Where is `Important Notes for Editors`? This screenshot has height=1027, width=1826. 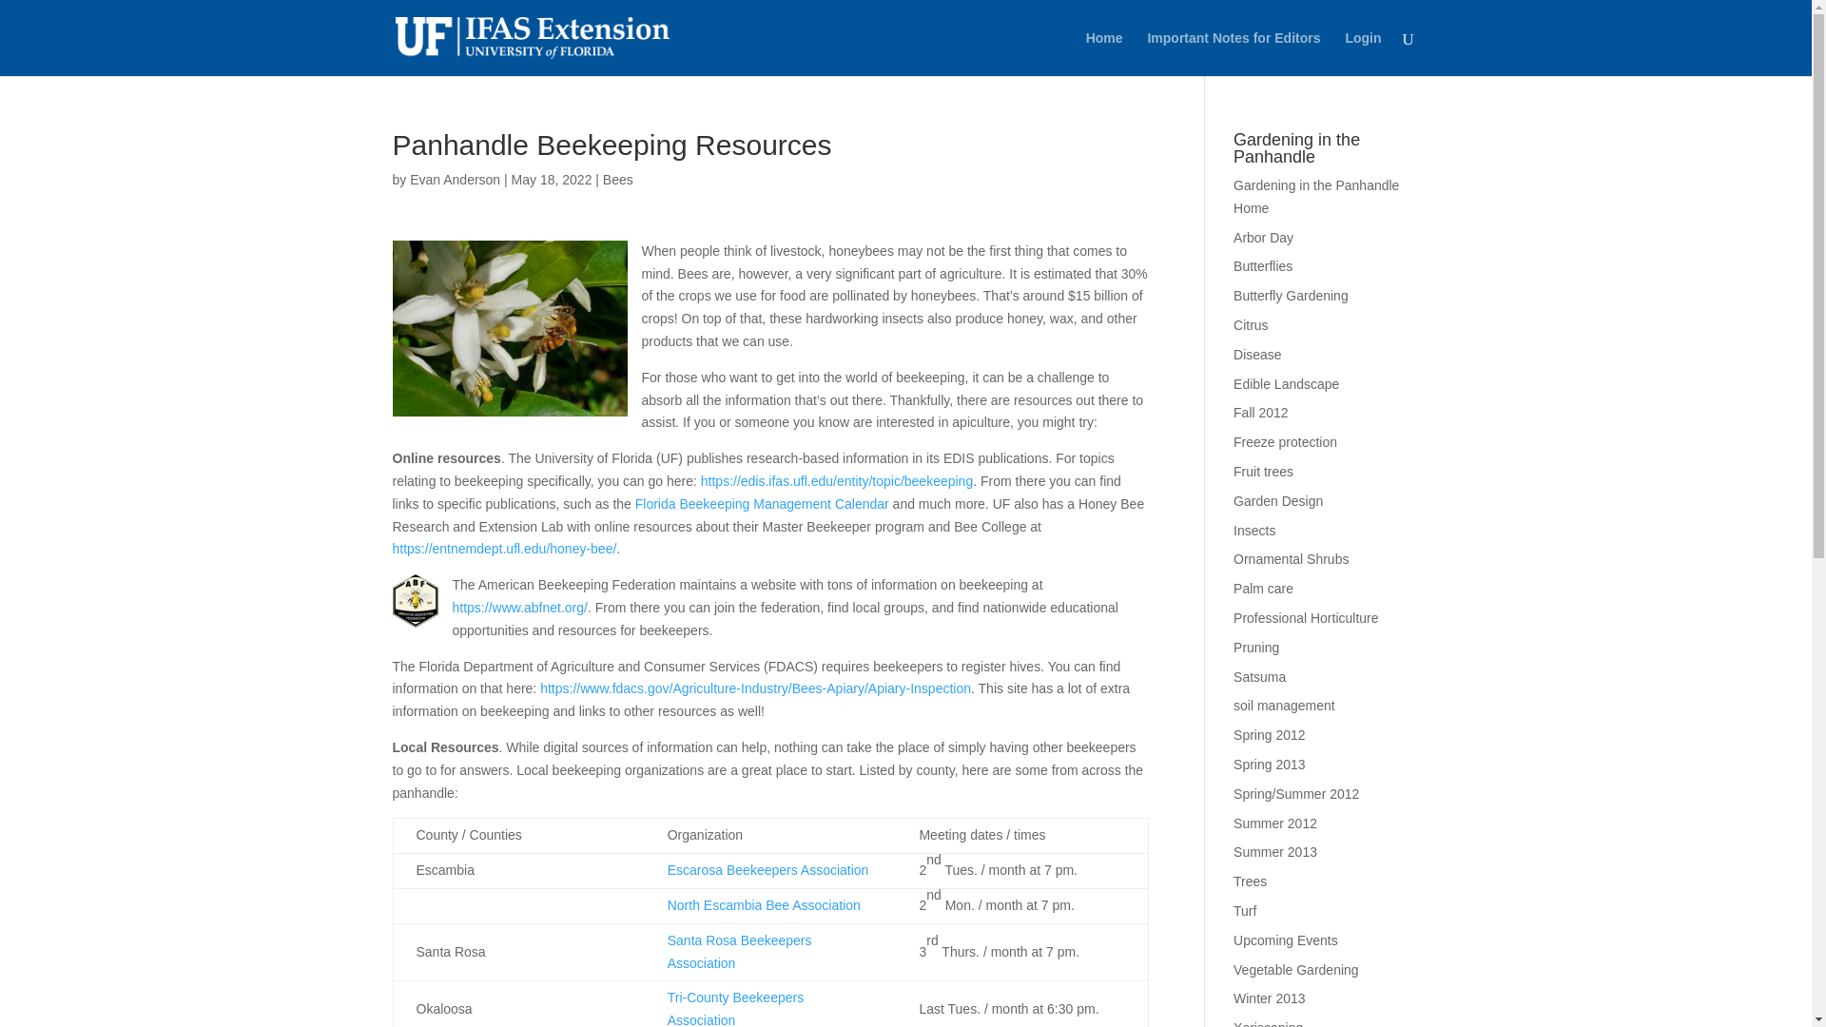
Important Notes for Editors is located at coordinates (1233, 53).